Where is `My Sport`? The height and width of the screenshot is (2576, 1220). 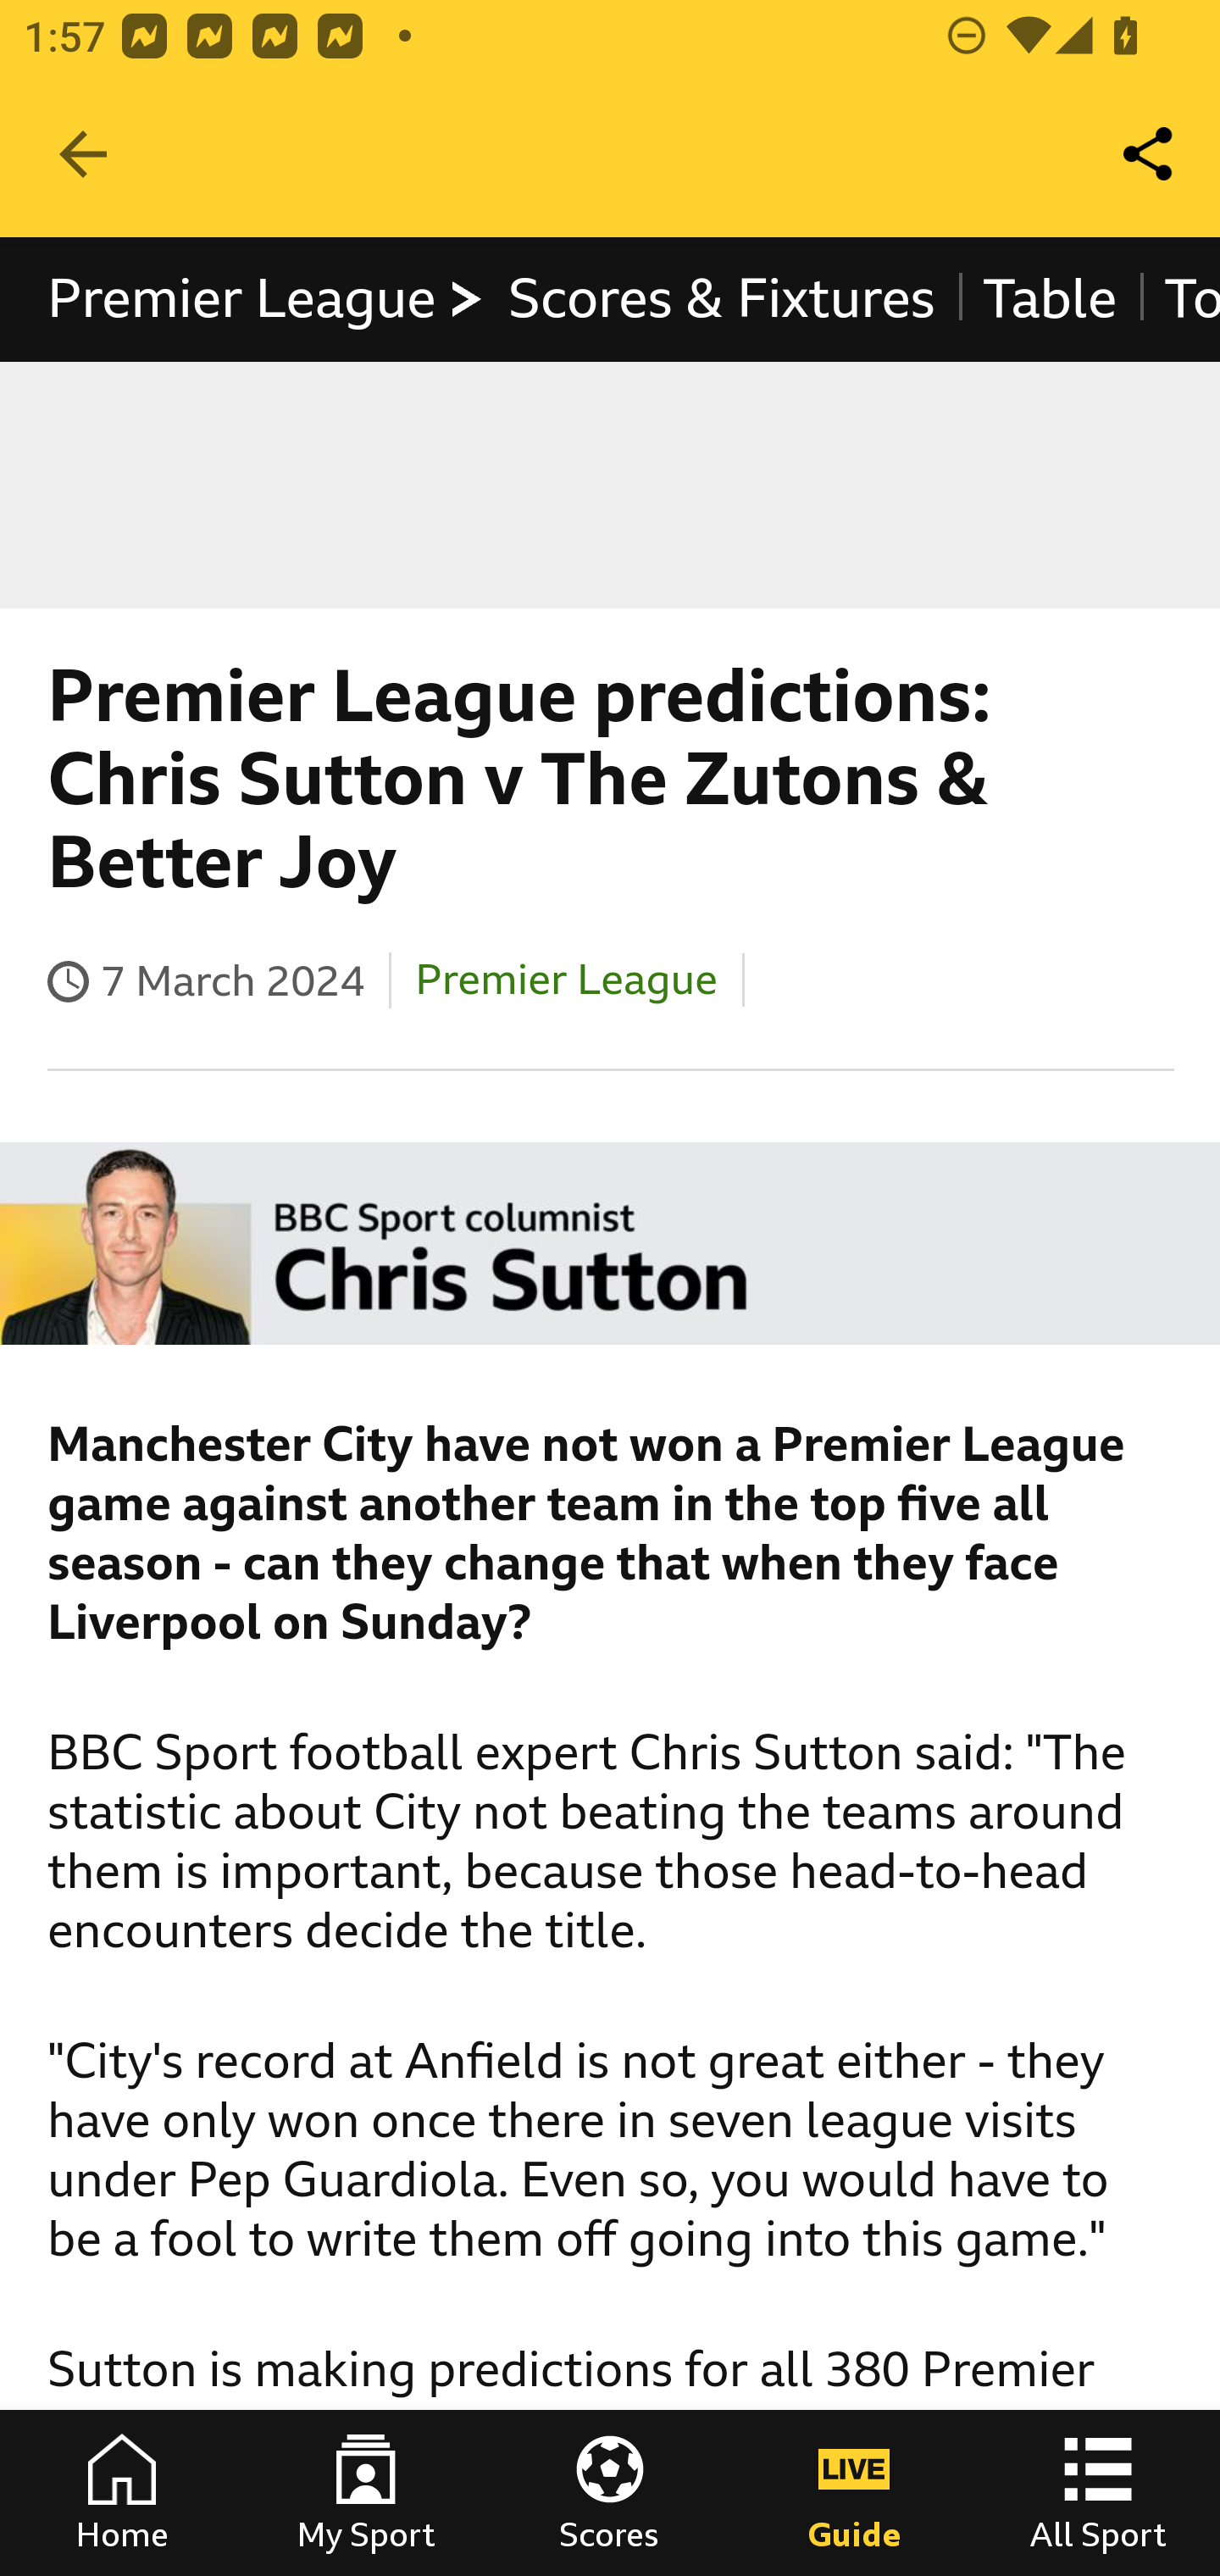 My Sport is located at coordinates (366, 2493).